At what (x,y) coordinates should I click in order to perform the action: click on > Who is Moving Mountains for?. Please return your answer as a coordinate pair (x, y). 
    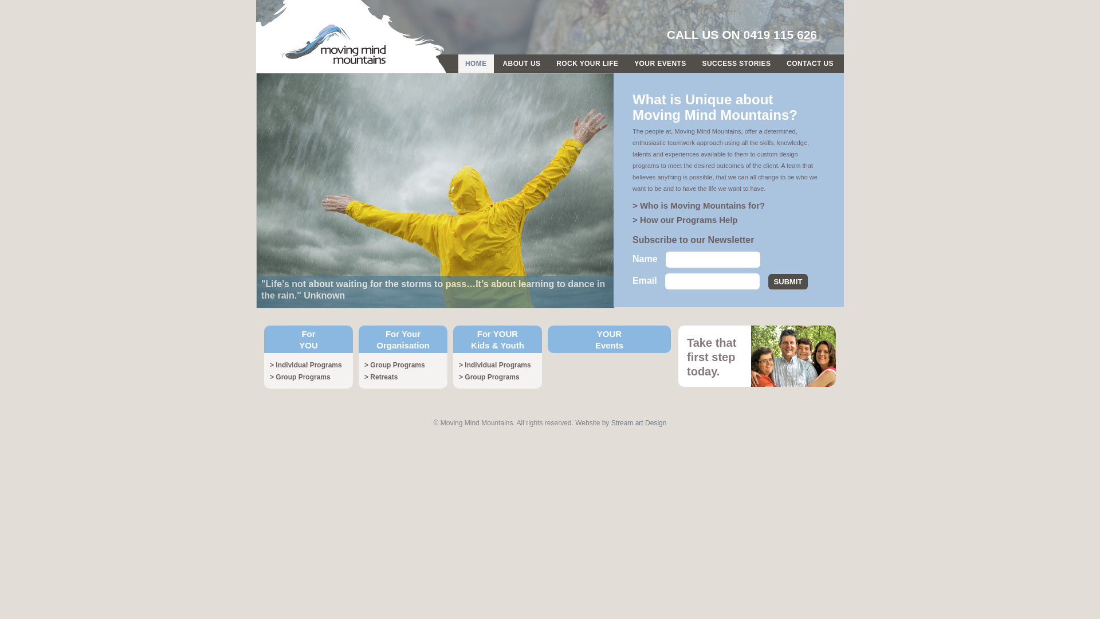
    Looking at the image, I should click on (699, 205).